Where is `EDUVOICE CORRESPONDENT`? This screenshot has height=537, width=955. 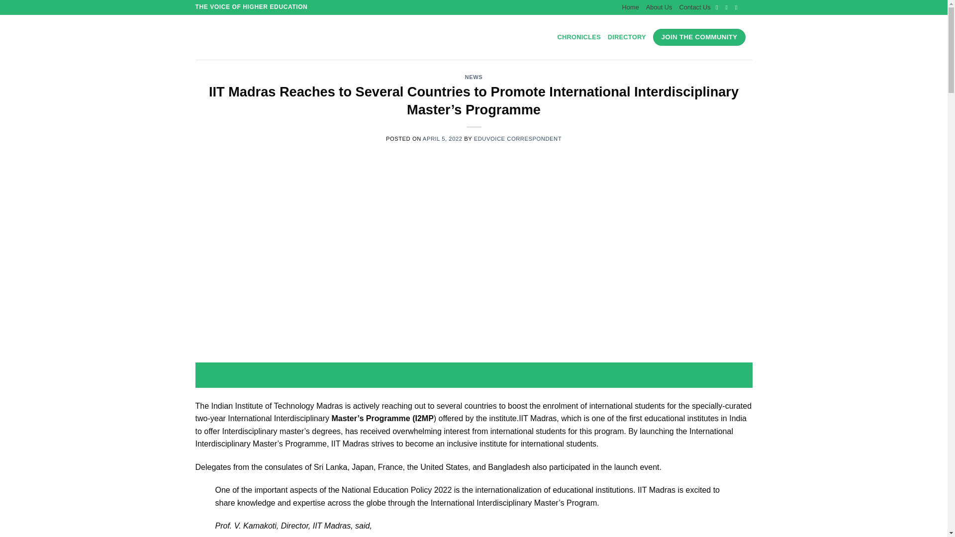
EDUVOICE CORRESPONDENT is located at coordinates (517, 139).